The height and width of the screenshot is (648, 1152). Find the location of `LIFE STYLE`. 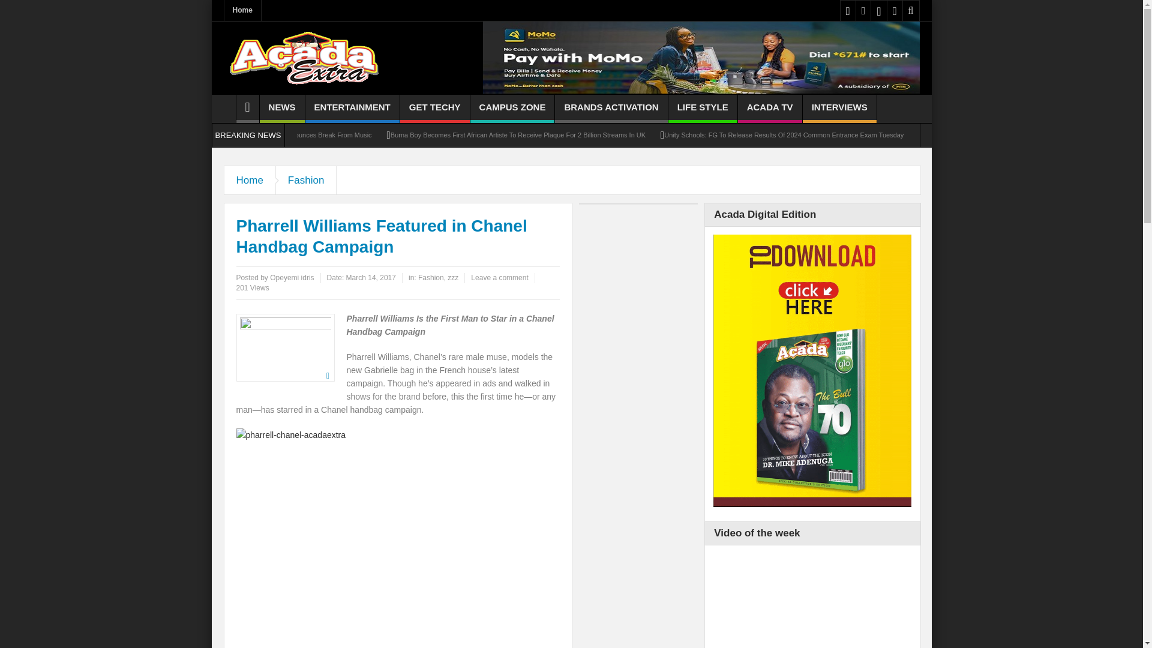

LIFE STYLE is located at coordinates (702, 109).